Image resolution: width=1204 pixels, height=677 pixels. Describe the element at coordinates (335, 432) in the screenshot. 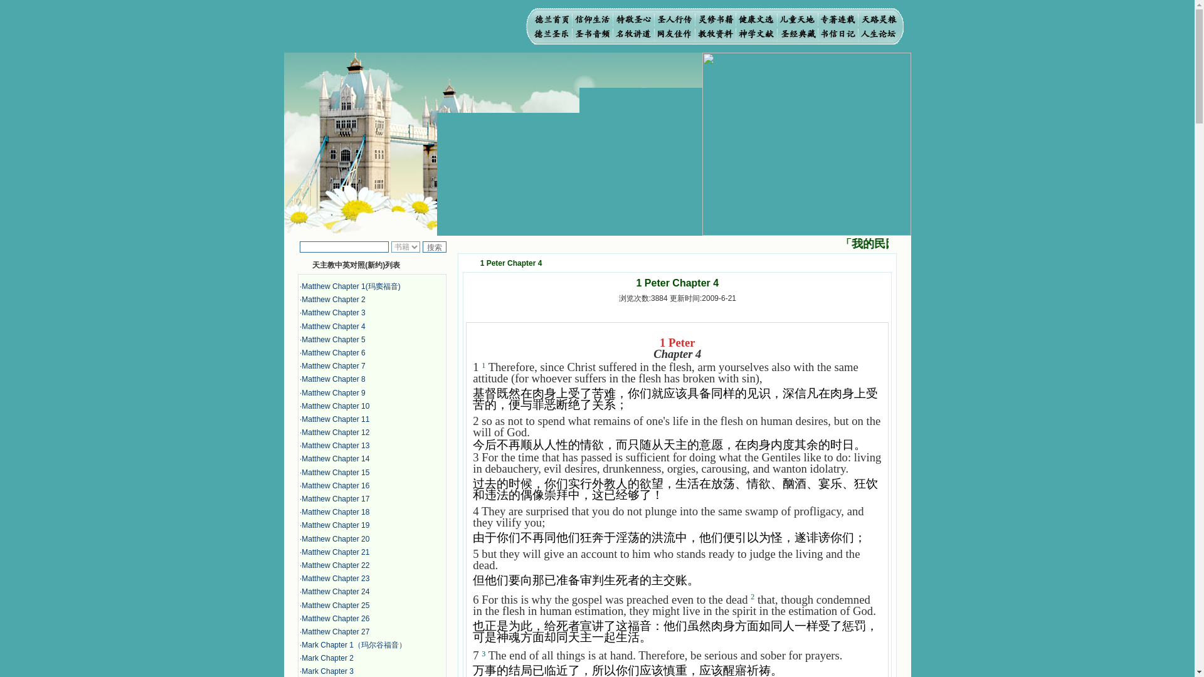

I see `Matthew Chapter 12` at that location.